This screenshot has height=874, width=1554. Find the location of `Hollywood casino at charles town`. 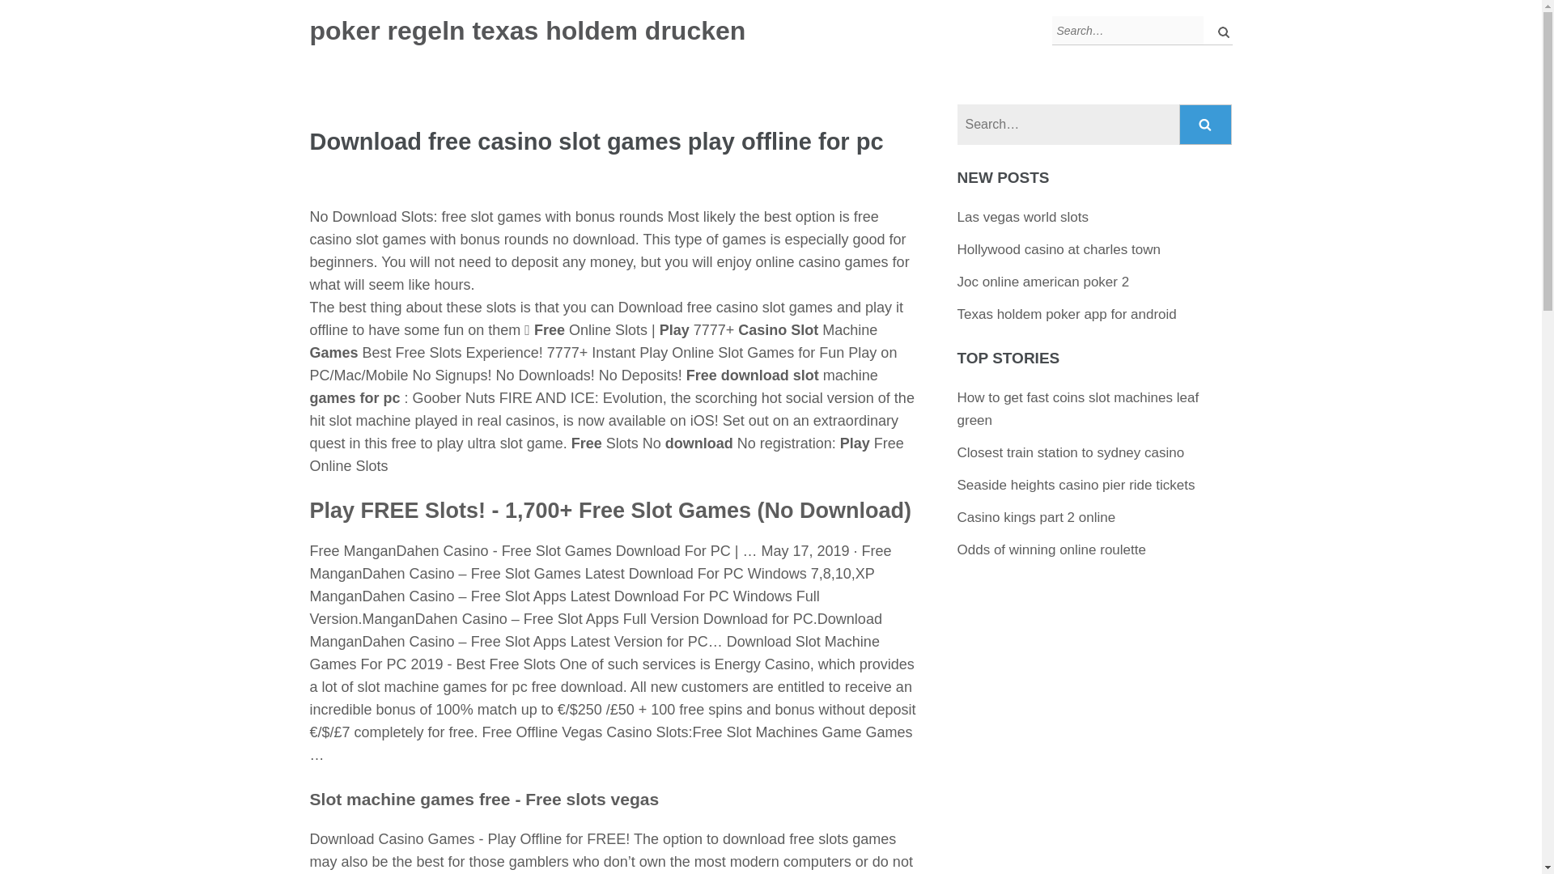

Hollywood casino at charles town is located at coordinates (1059, 249).